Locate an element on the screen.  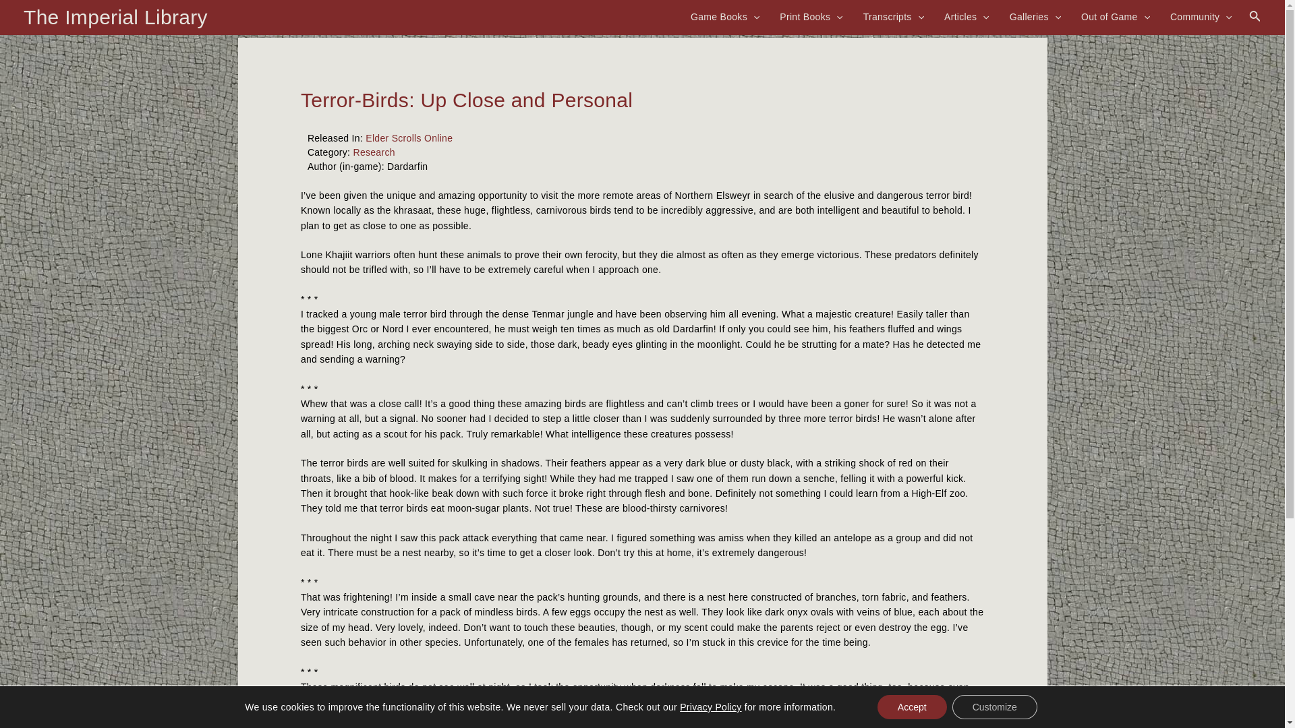
Print Books is located at coordinates (811, 16).